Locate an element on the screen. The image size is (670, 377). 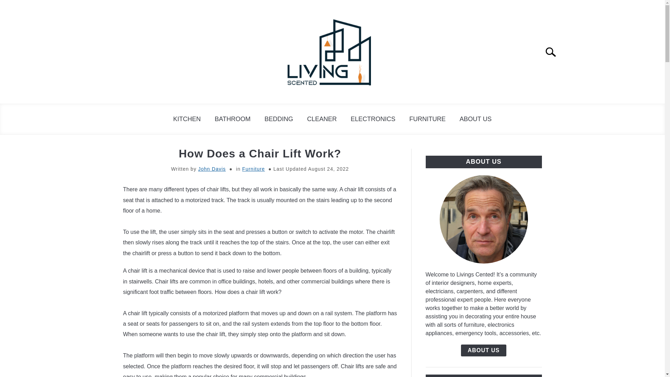
ABOUT US is located at coordinates (484, 350).